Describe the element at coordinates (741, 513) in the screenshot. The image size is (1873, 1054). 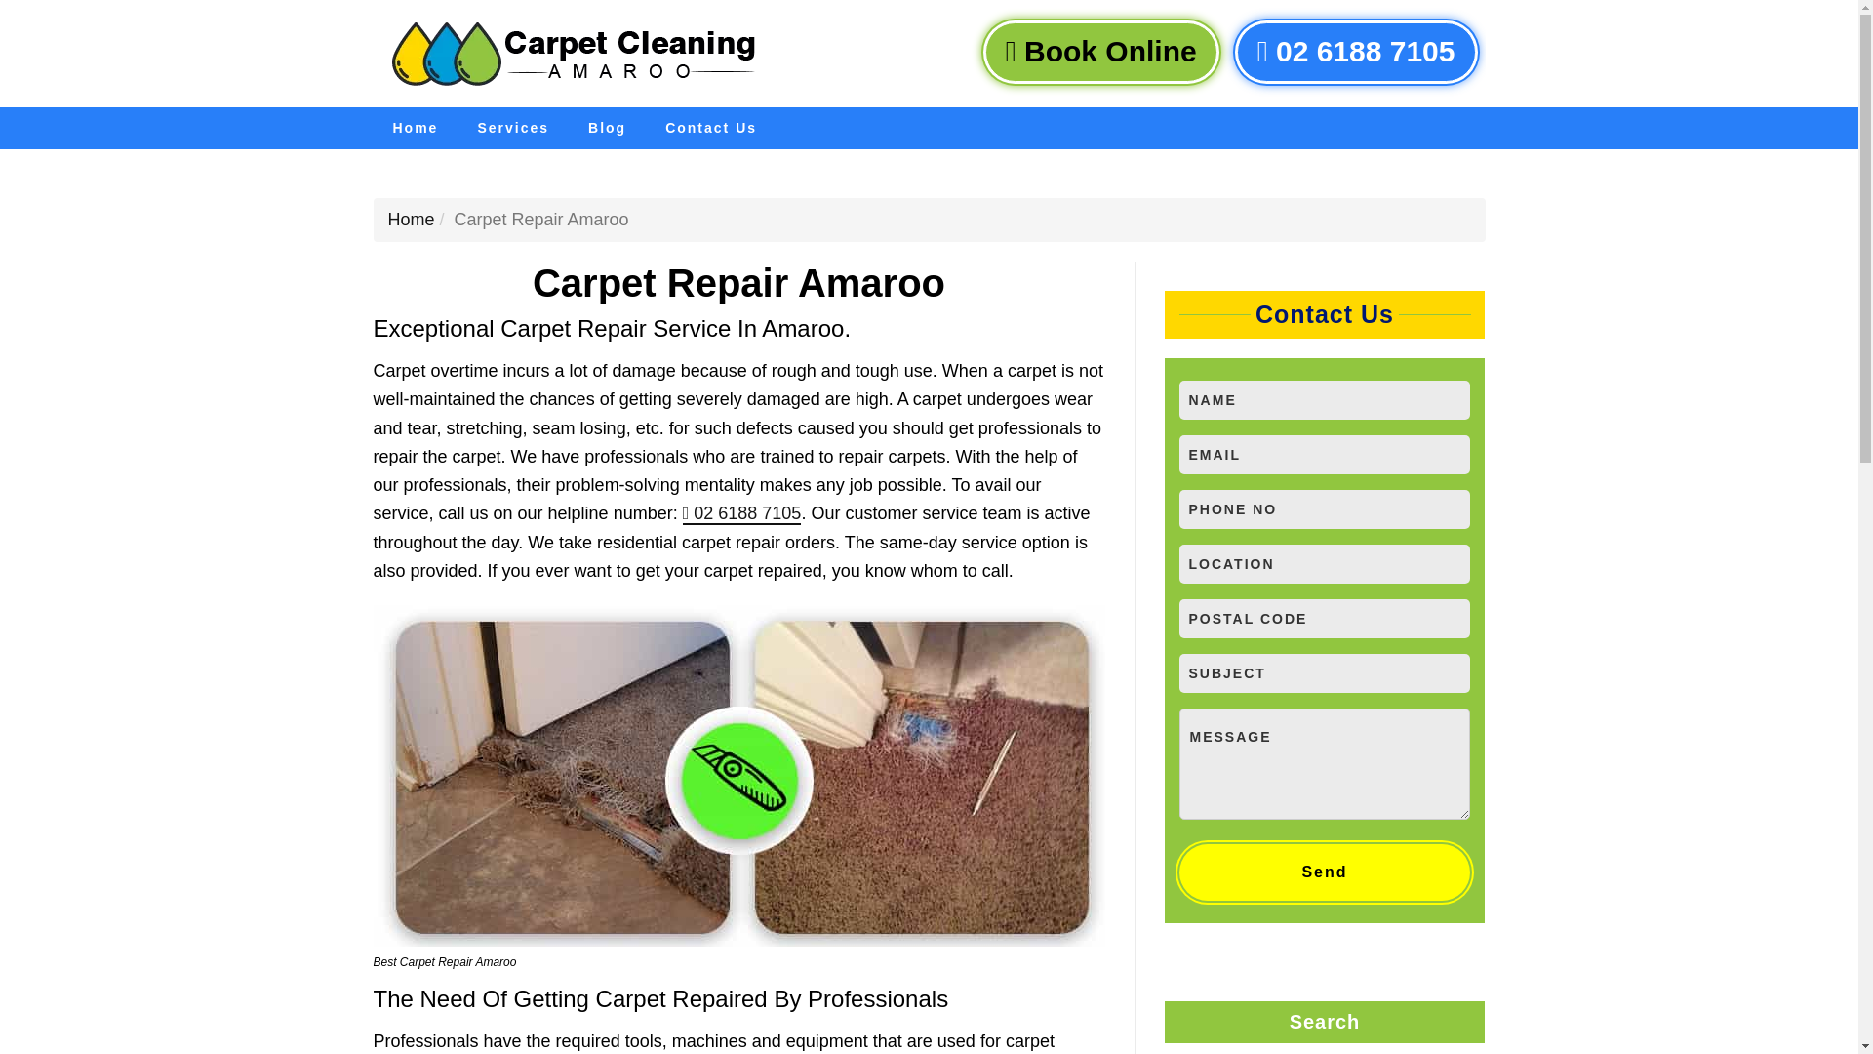
I see `02 6188 7105` at that location.